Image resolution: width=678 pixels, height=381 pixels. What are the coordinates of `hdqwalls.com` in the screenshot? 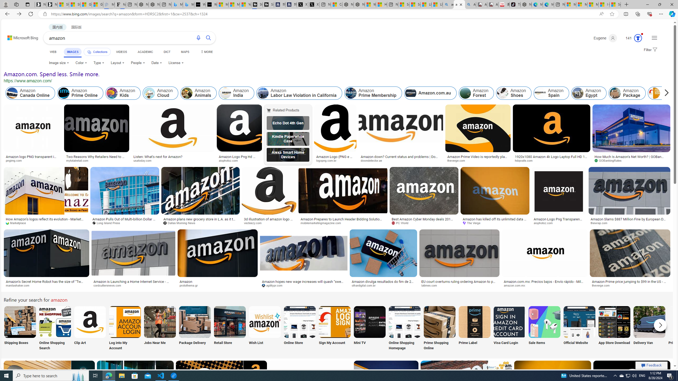 It's located at (551, 160).